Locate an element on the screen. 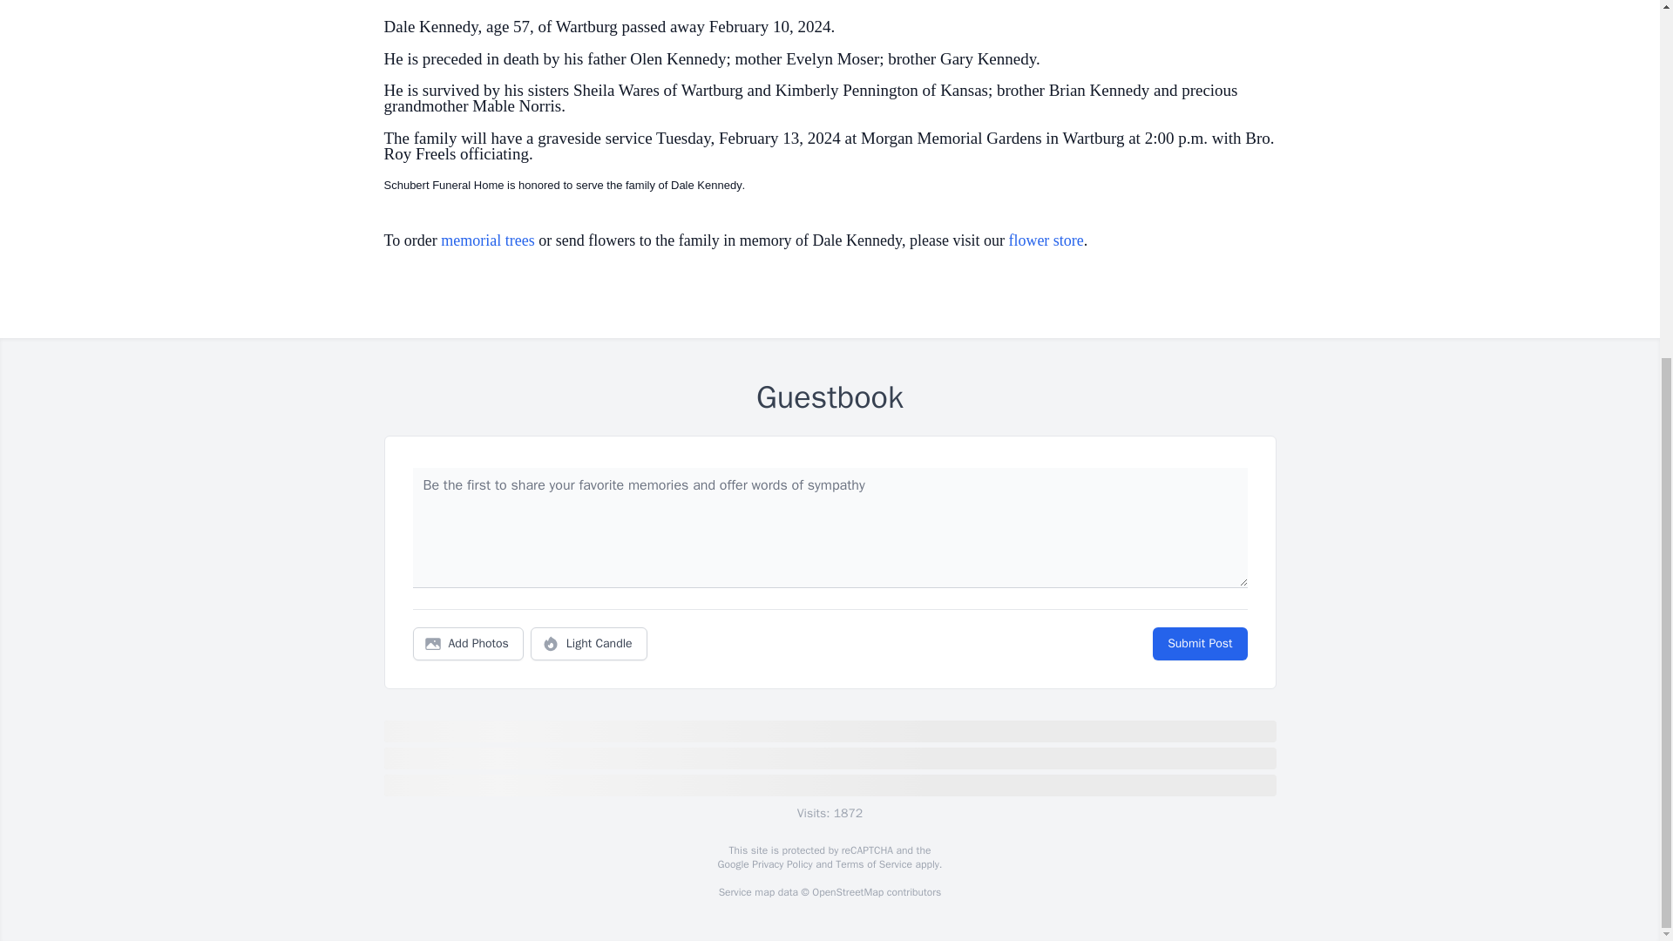  OpenStreetMap is located at coordinates (847, 892).